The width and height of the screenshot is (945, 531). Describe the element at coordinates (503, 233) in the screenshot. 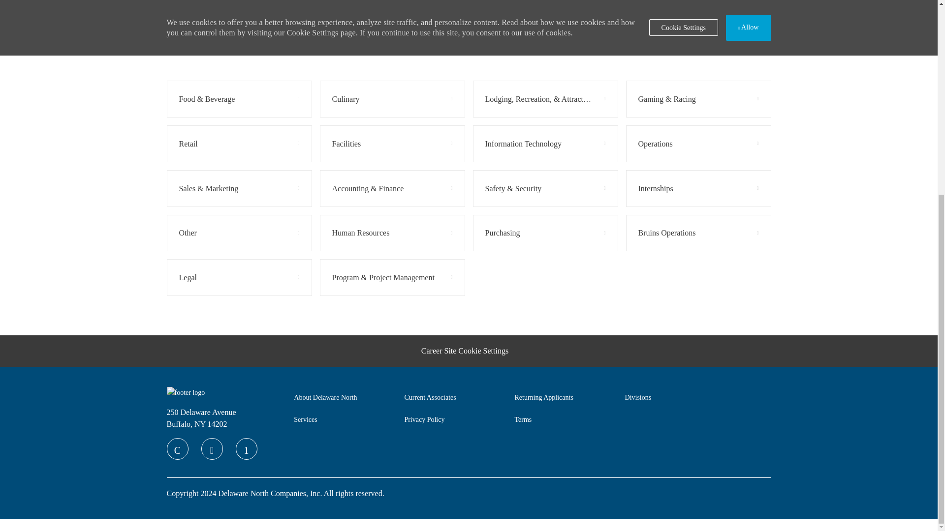

I see `Purchasing` at that location.